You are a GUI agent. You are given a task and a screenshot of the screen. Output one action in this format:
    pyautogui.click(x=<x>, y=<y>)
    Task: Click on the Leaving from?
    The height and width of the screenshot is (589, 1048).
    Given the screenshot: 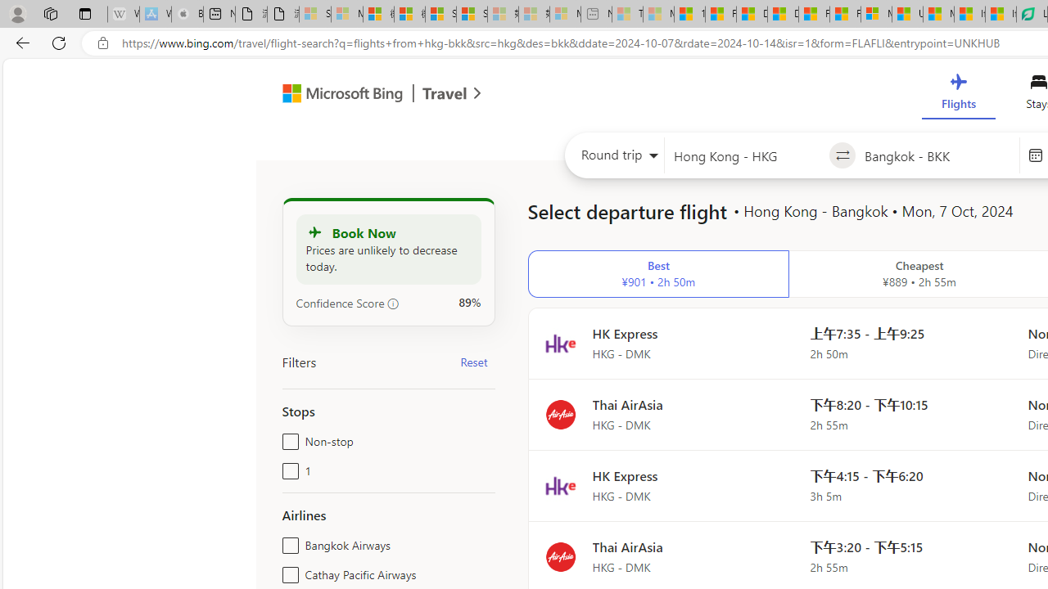 What is the action you would take?
    pyautogui.click(x=747, y=155)
    